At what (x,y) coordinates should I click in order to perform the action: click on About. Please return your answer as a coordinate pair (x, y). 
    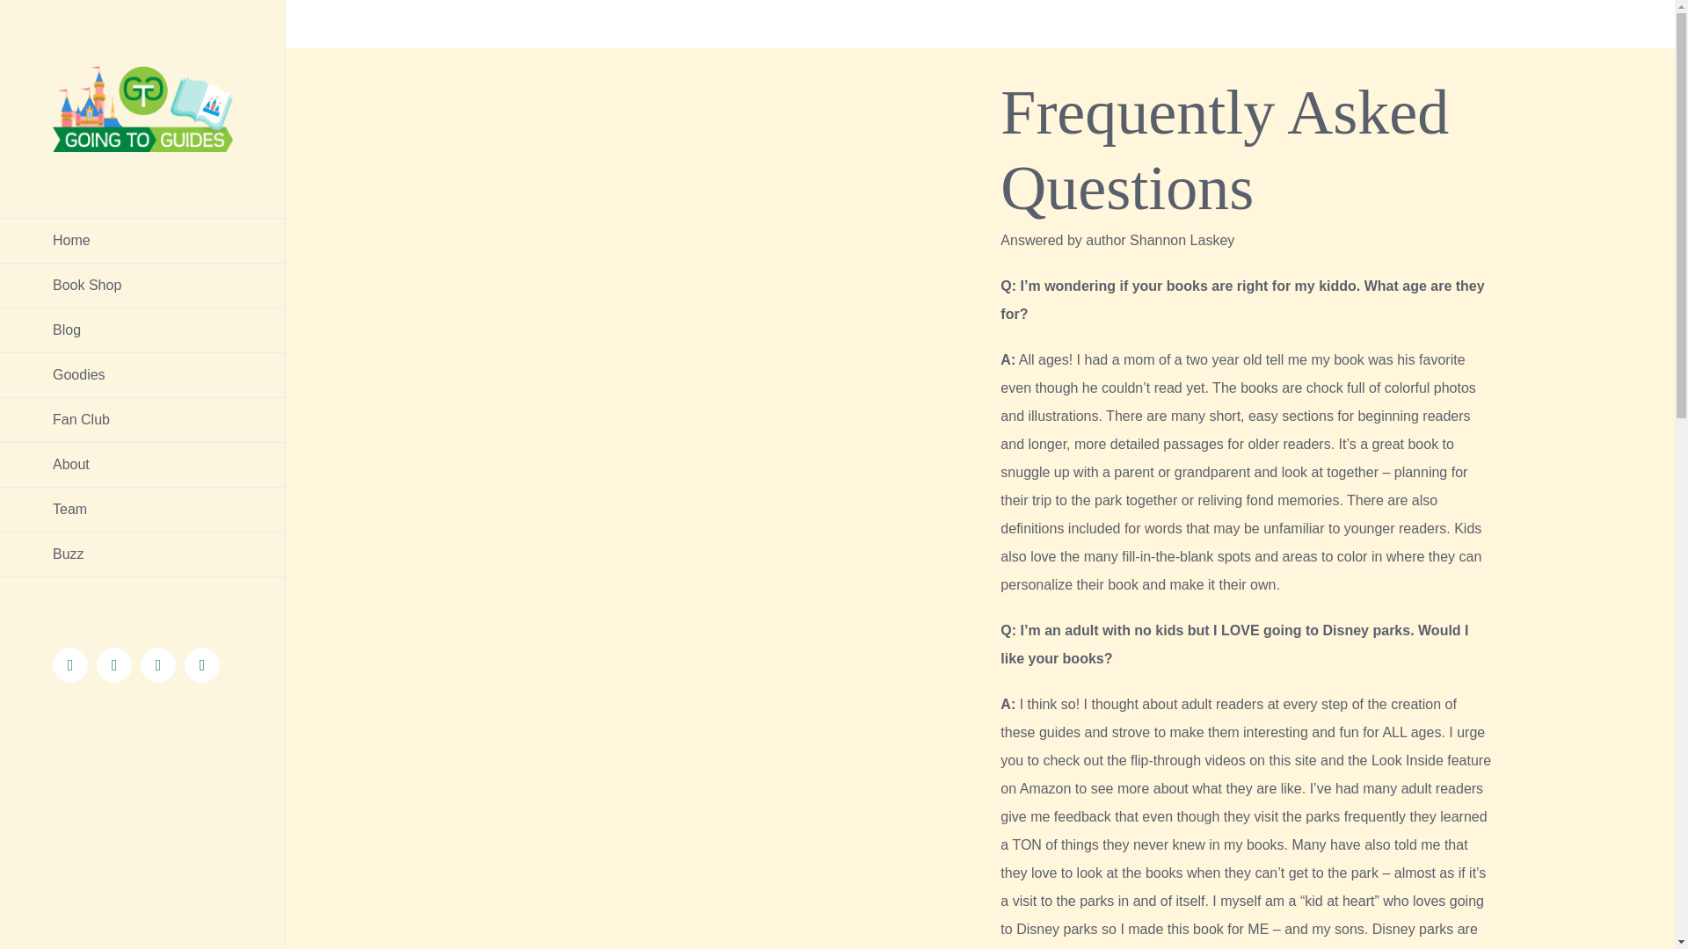
    Looking at the image, I should click on (142, 466).